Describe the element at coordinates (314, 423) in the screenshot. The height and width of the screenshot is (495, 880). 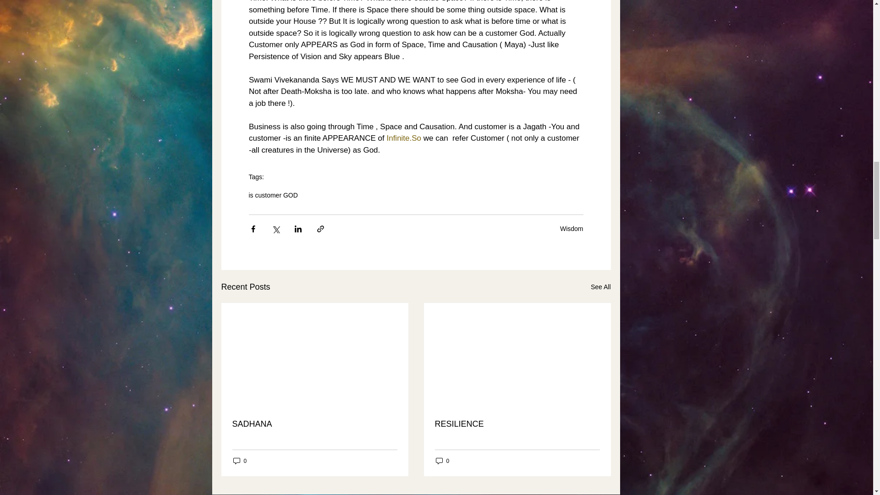
I see `SADHANA` at that location.